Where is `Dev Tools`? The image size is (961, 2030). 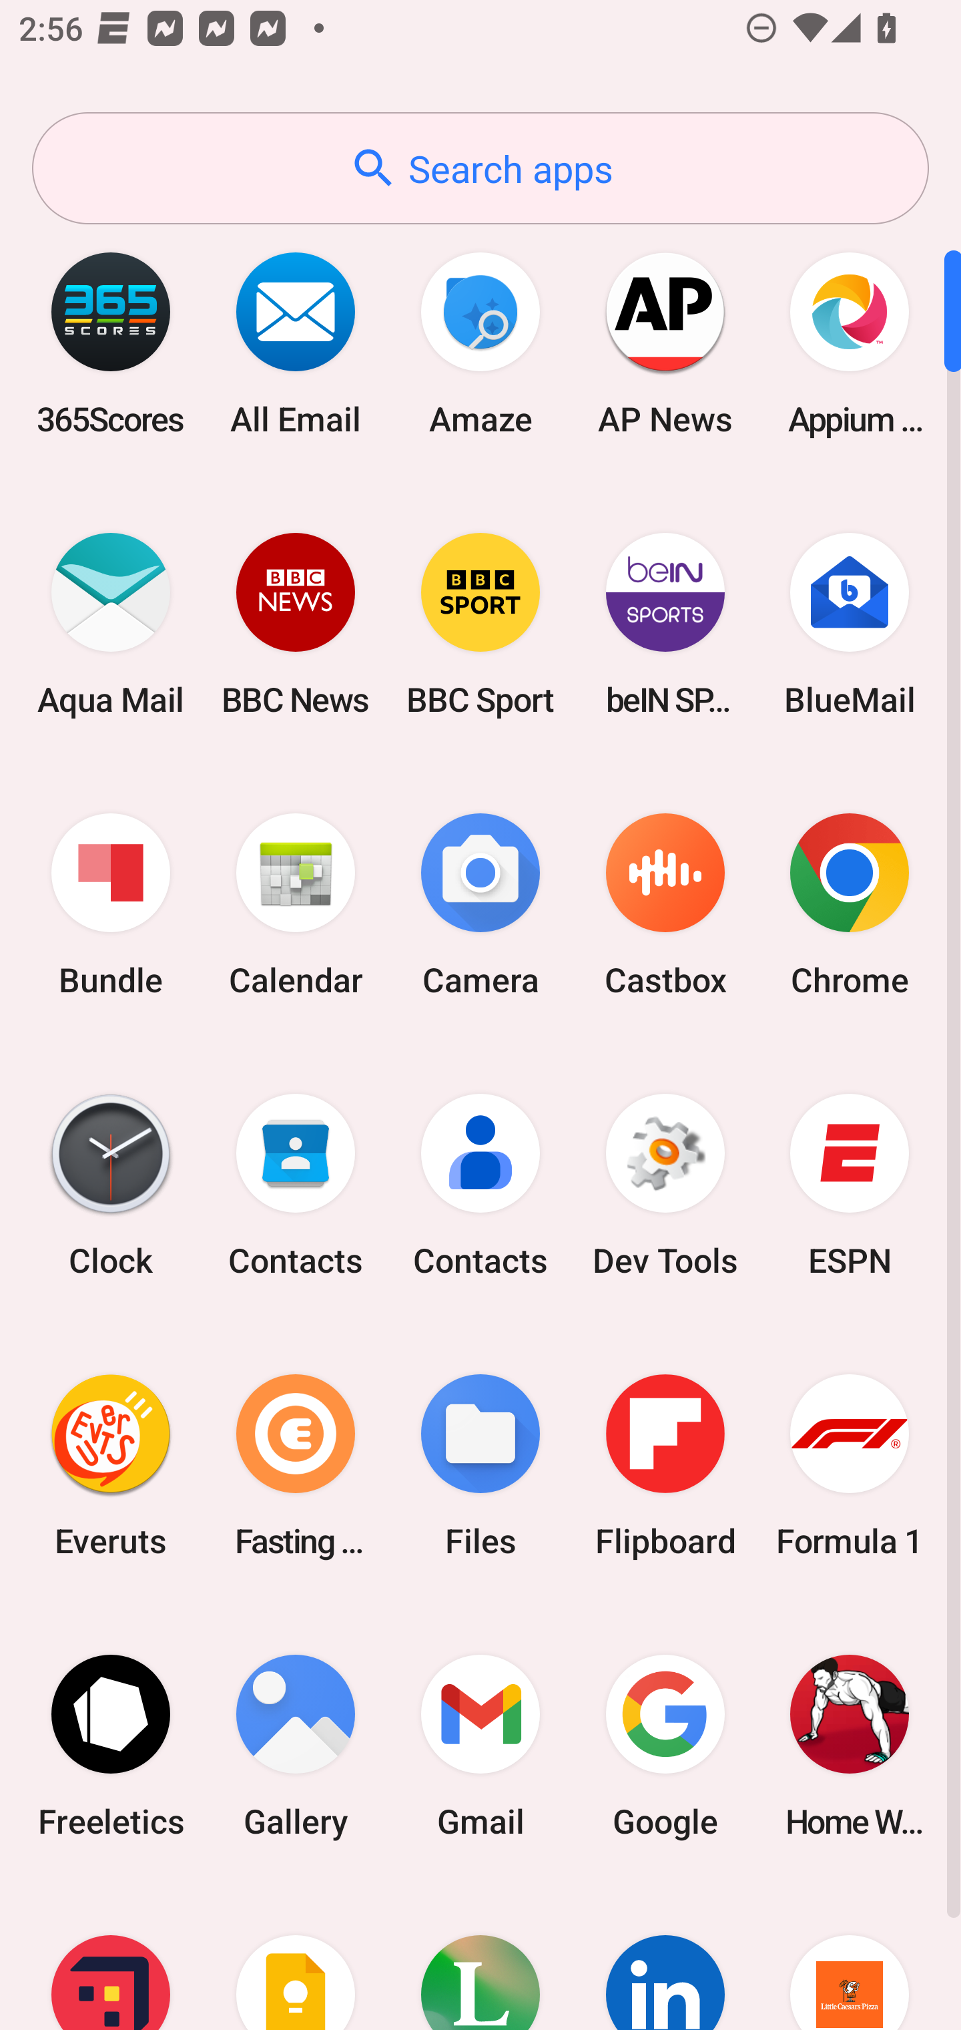 Dev Tools is located at coordinates (665, 1185).